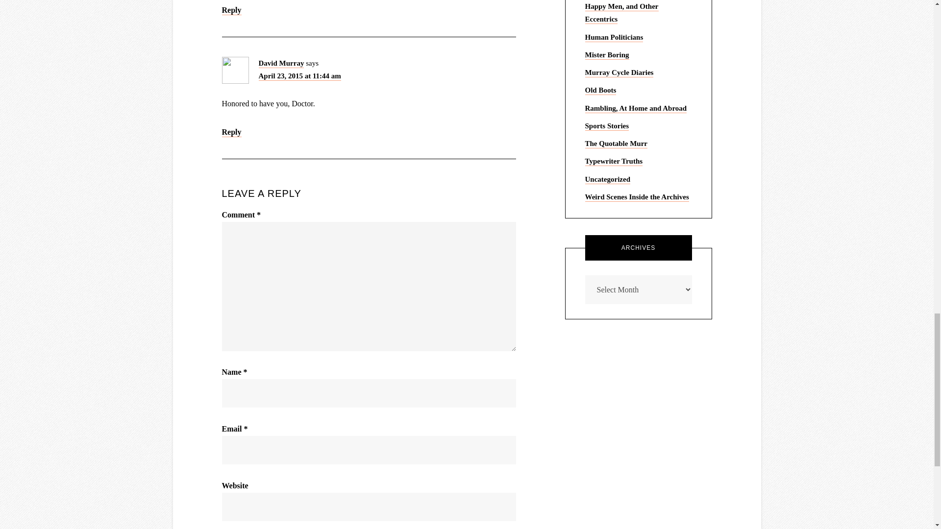 The width and height of the screenshot is (941, 529). Describe the element at coordinates (608, 179) in the screenshot. I see `Uncategorized` at that location.